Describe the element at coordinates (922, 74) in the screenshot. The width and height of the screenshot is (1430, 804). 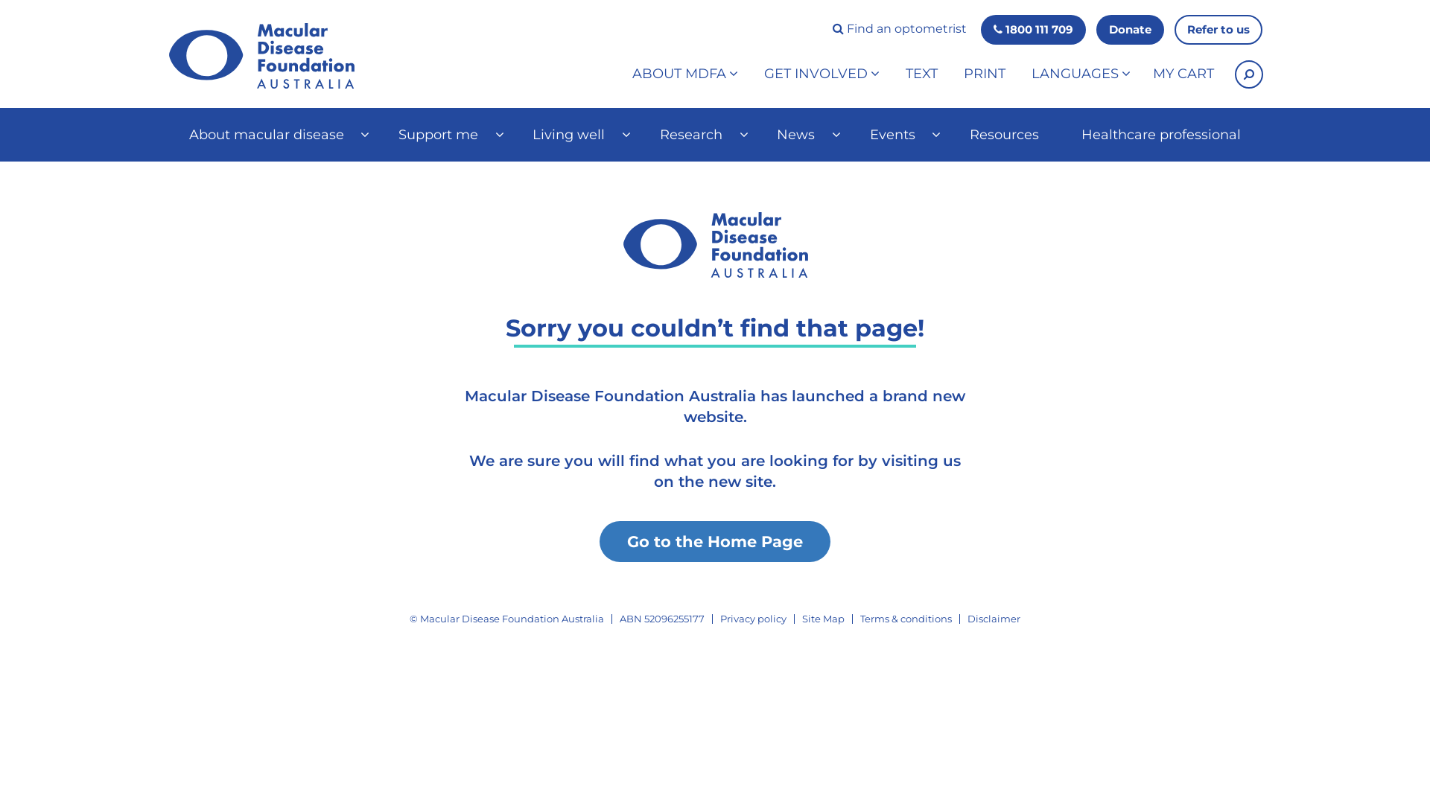
I see `TEXT` at that location.